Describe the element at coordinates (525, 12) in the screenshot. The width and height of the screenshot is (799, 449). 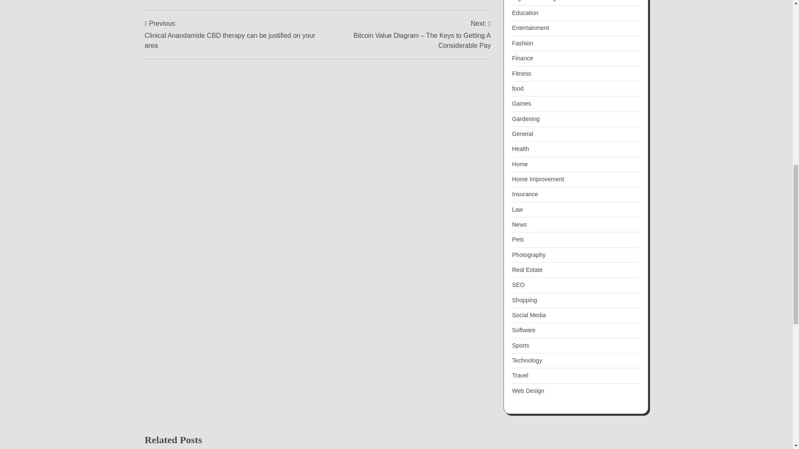
I see `Education` at that location.